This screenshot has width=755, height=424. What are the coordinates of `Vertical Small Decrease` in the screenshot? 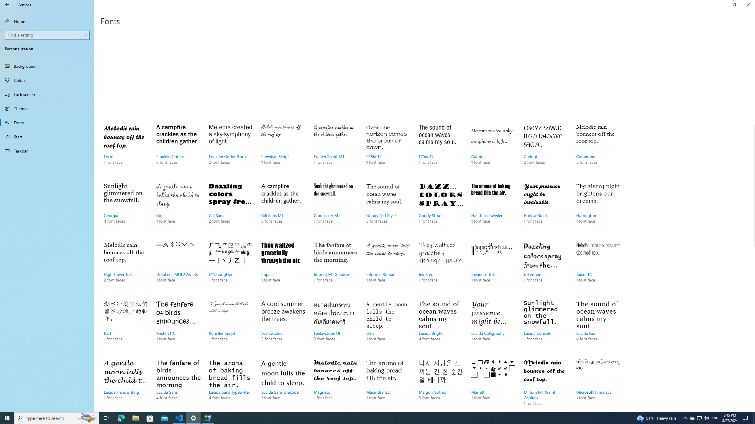 It's located at (753, 31).